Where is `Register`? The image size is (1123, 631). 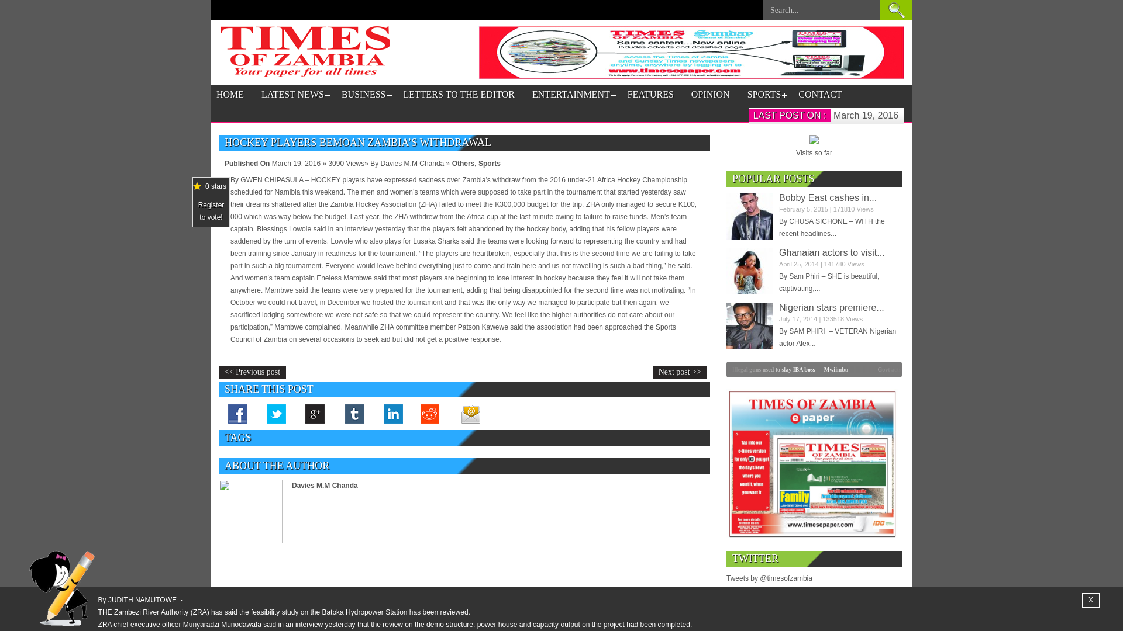
Register is located at coordinates (212, 204).